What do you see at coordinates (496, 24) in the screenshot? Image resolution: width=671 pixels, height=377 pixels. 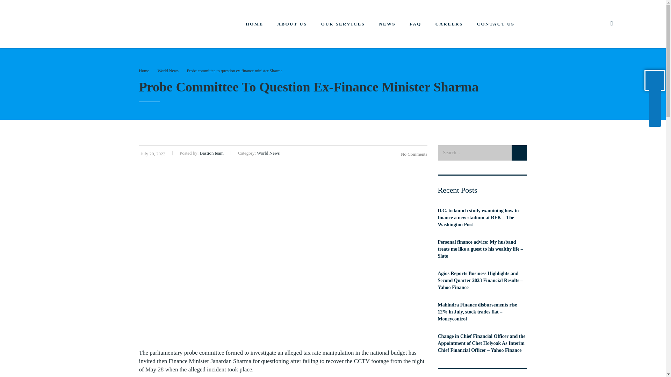 I see `CONTACT US` at bounding box center [496, 24].